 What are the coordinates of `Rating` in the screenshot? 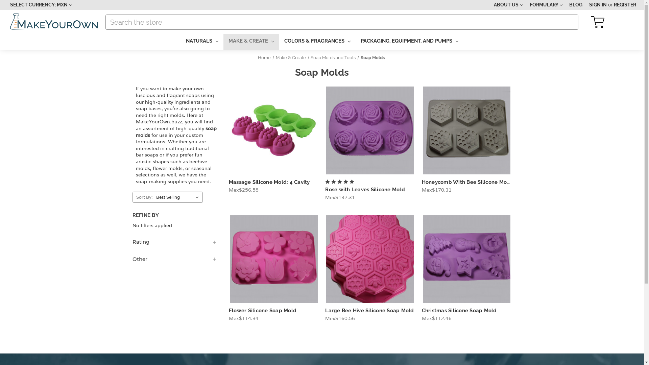 It's located at (175, 242).